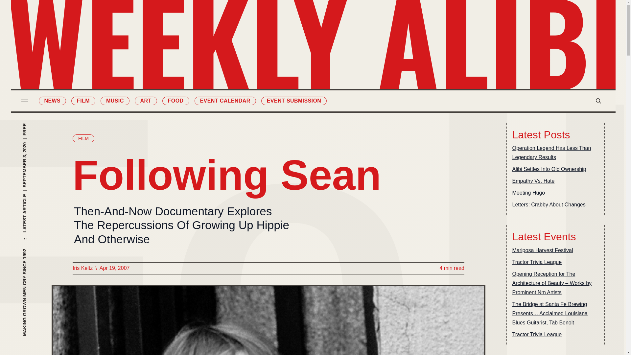 The width and height of the screenshot is (631, 355). I want to click on EVENT CALENDAR, so click(225, 101).